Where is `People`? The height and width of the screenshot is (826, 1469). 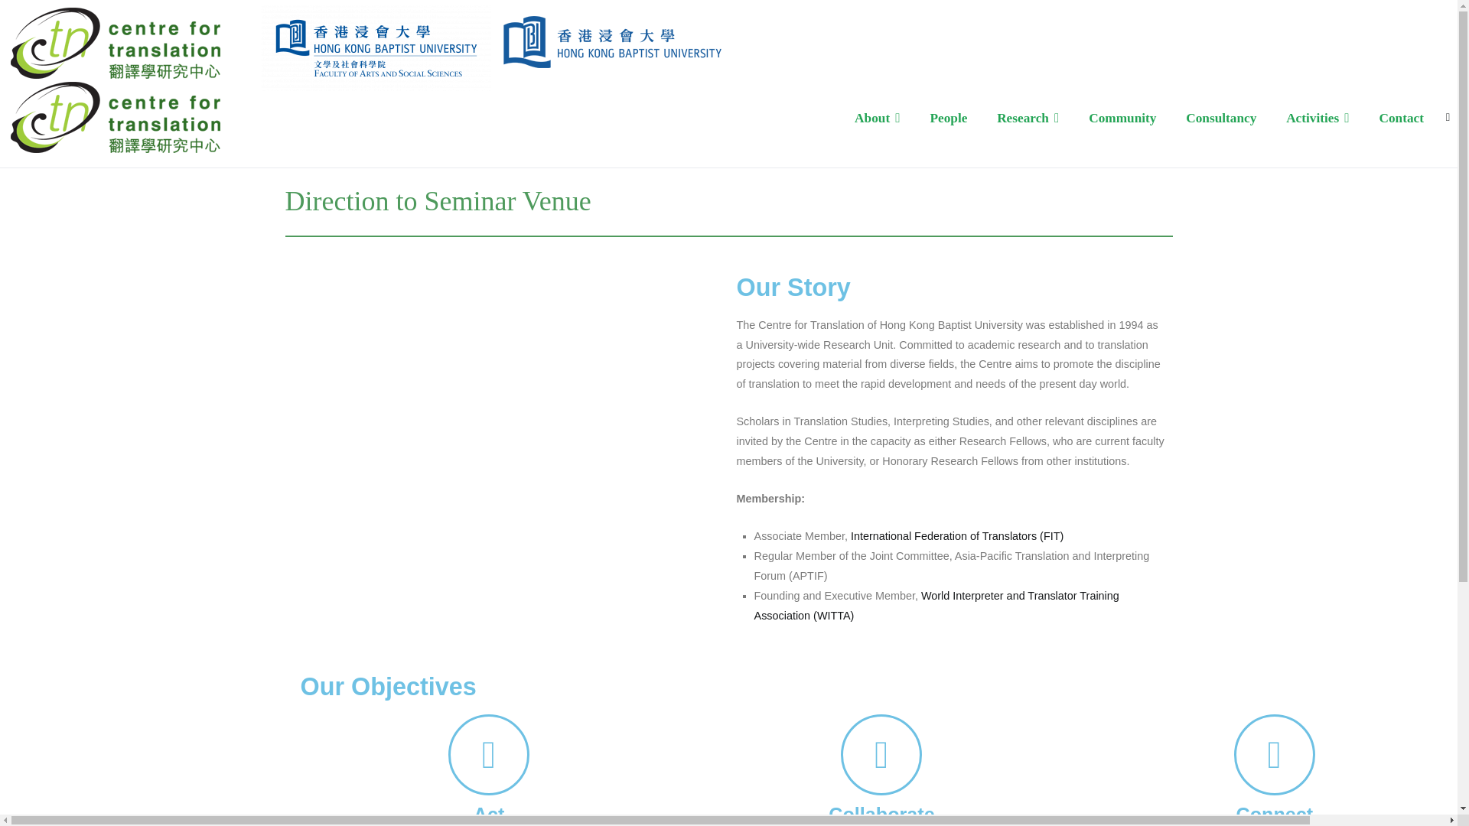 People is located at coordinates (948, 118).